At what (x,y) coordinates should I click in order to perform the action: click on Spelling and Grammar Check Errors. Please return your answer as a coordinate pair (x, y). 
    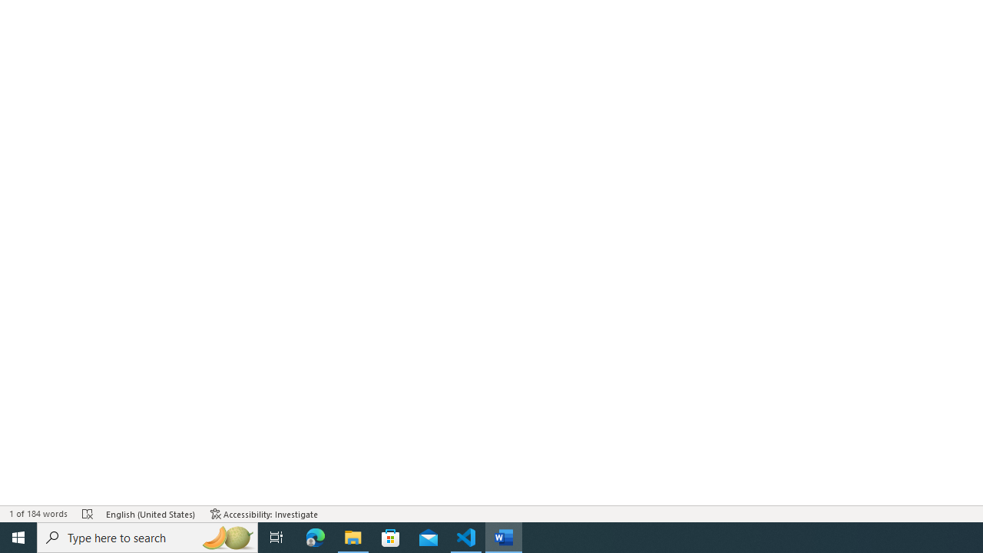
    Looking at the image, I should click on (88, 513).